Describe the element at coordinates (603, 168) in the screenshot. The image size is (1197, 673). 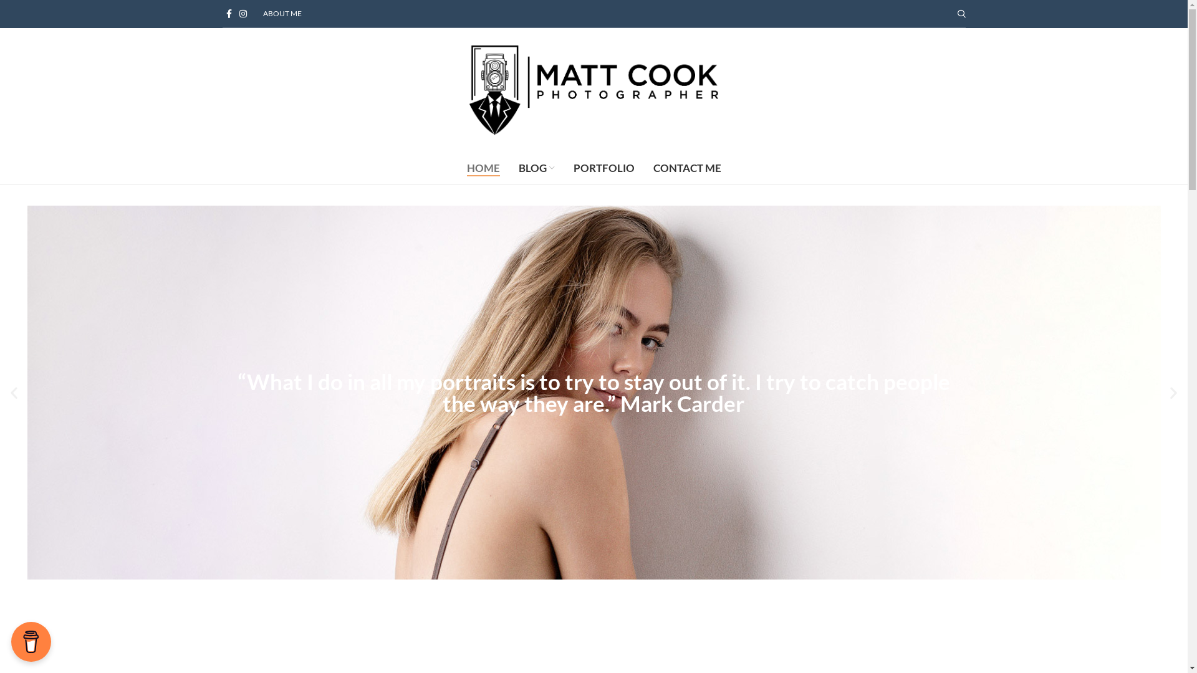
I see `PORTFOLIO` at that location.